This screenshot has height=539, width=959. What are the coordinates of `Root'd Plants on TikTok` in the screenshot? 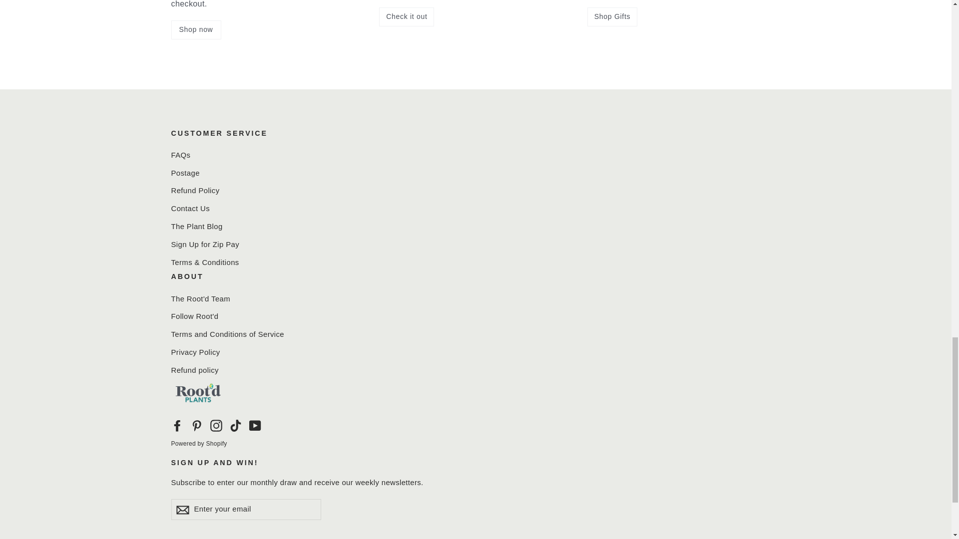 It's located at (236, 425).